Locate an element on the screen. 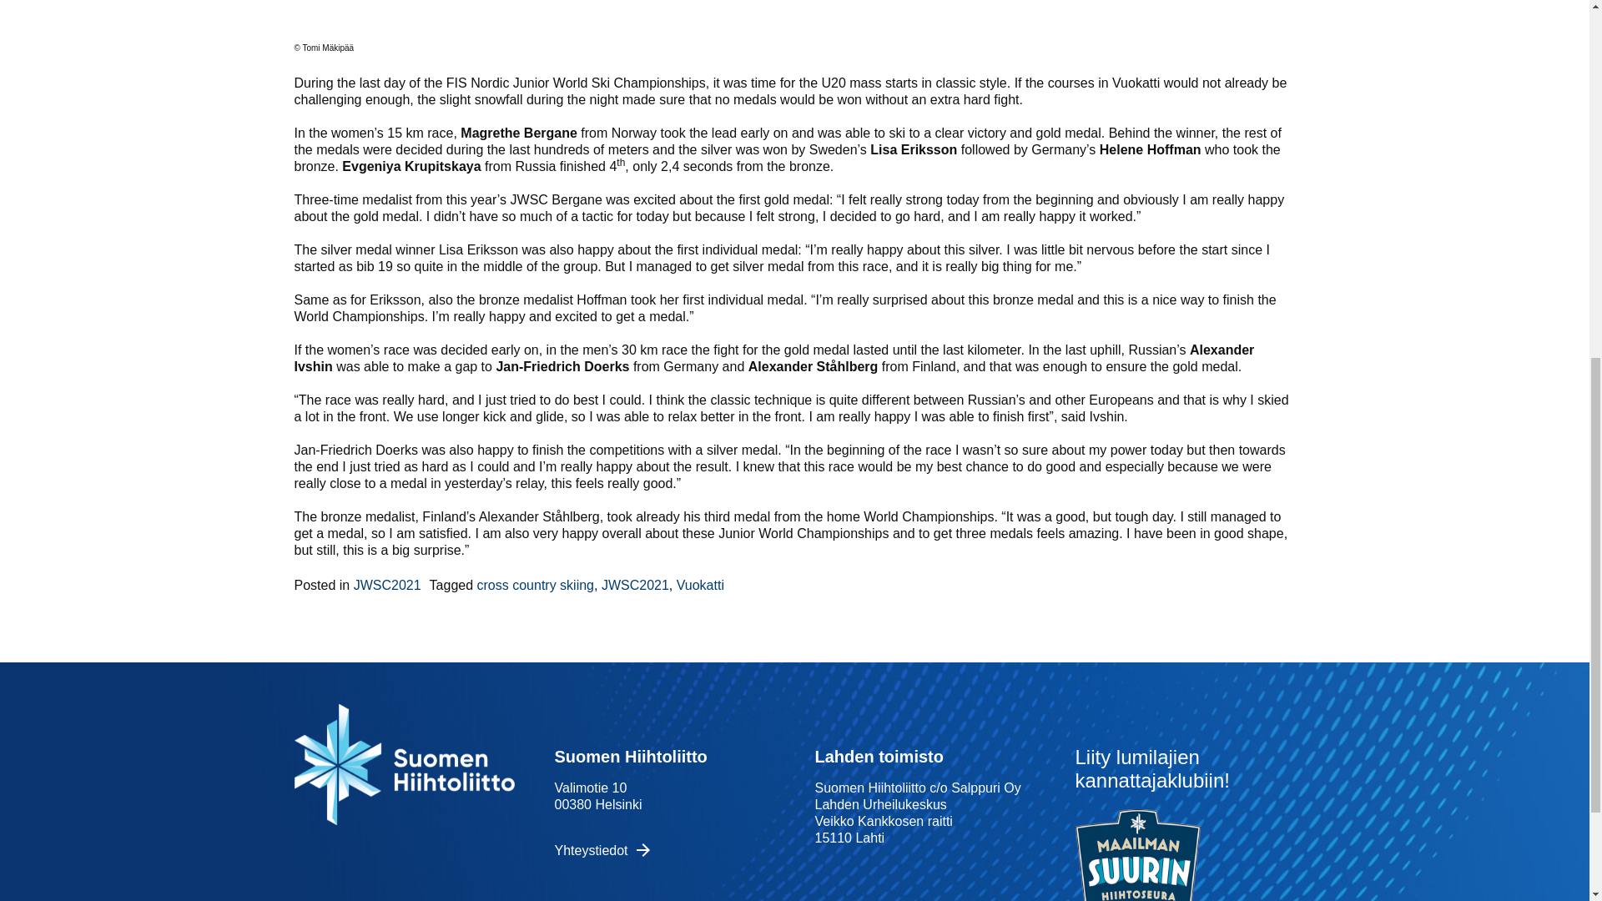  Liity lumilajien kannattajaklubiin! is located at coordinates (1151, 769).